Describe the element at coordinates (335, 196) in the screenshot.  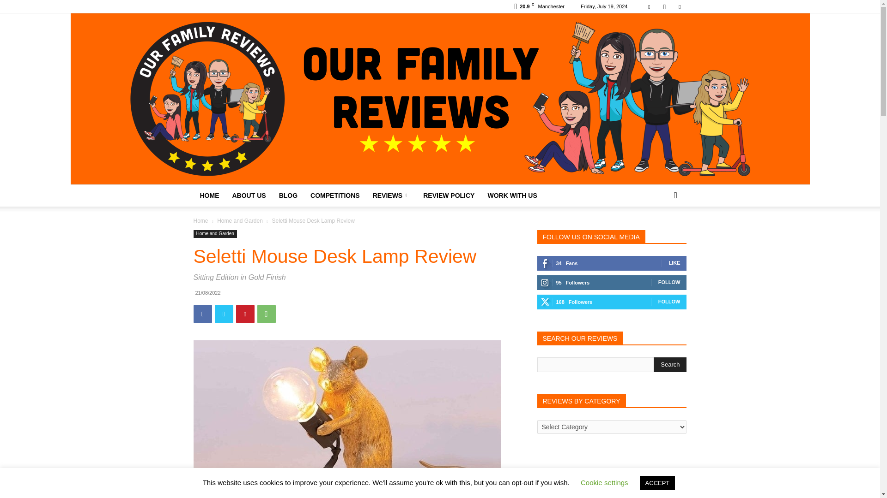
I see `COMPETITIONS` at that location.